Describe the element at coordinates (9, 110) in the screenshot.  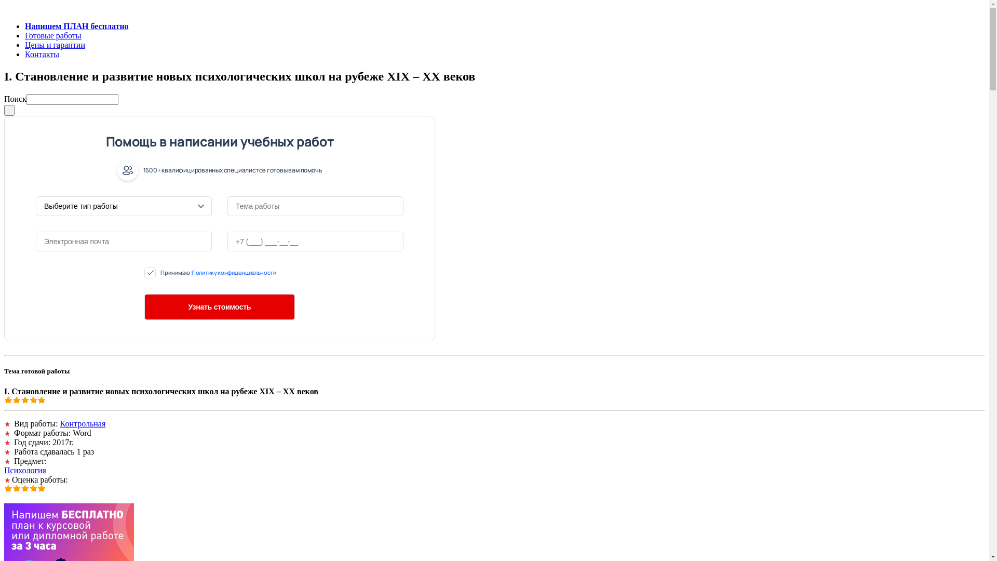
I see ` ` at that location.